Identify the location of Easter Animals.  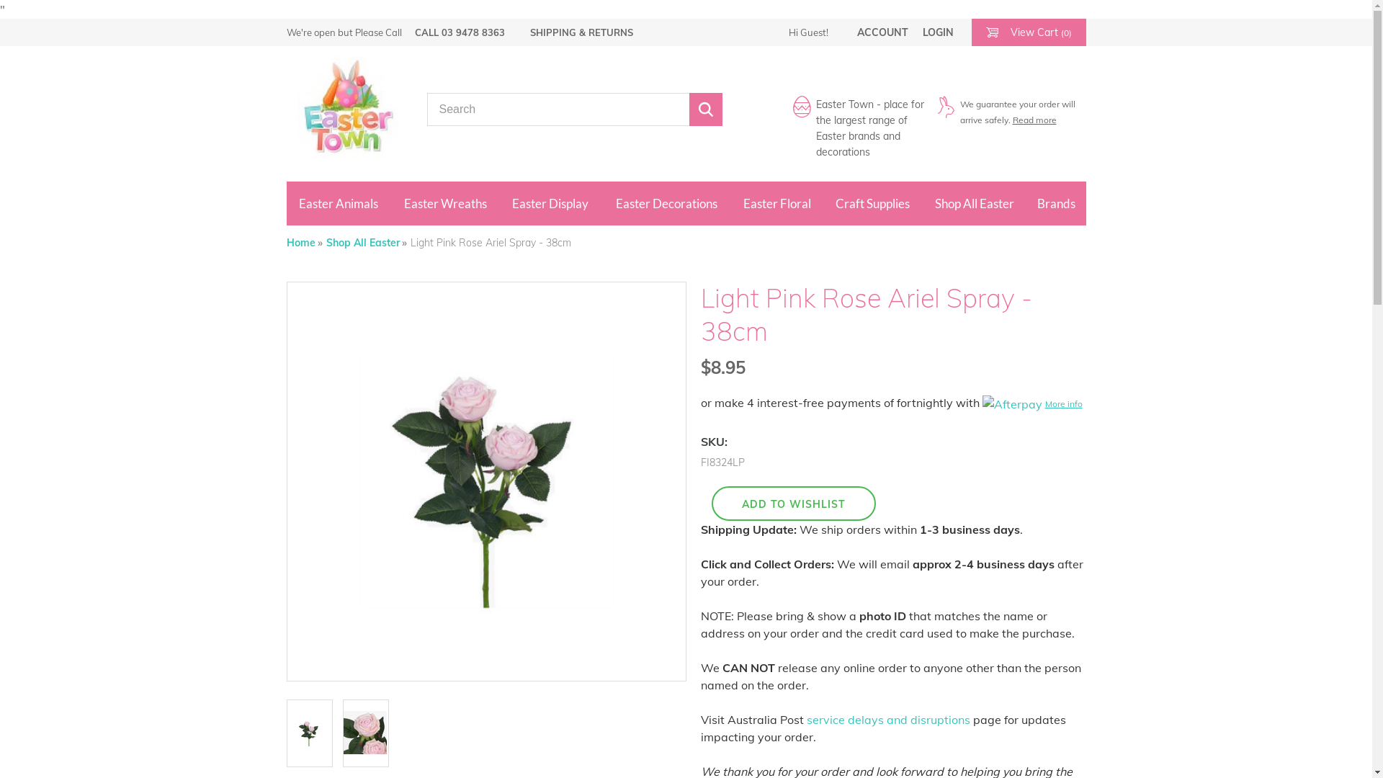
(339, 203).